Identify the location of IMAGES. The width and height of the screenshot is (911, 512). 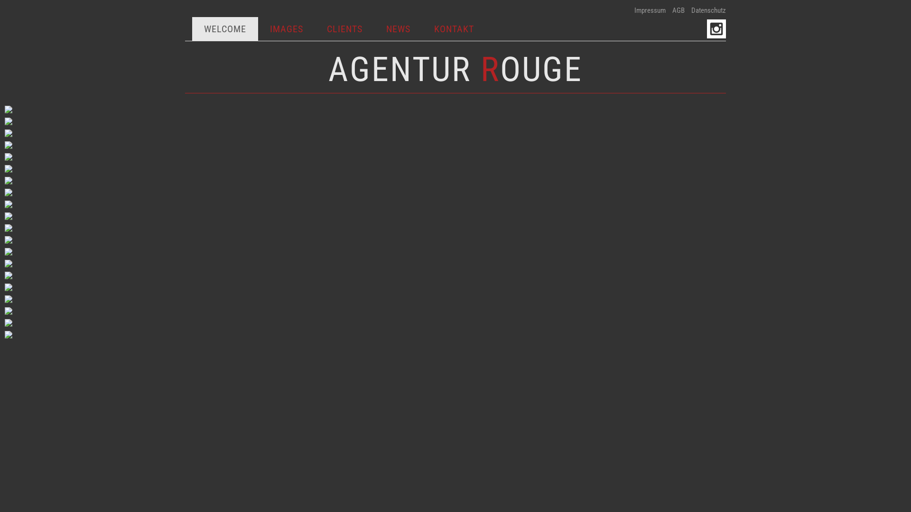
(287, 29).